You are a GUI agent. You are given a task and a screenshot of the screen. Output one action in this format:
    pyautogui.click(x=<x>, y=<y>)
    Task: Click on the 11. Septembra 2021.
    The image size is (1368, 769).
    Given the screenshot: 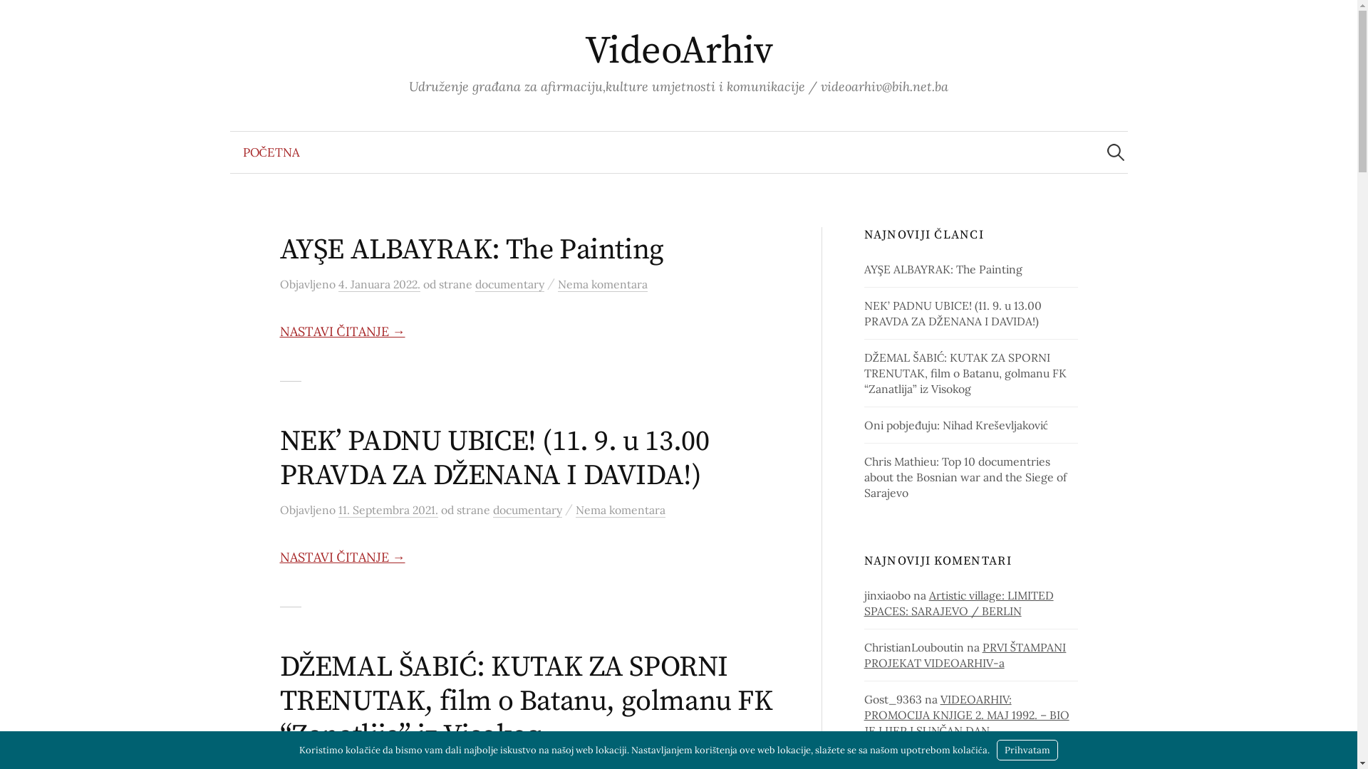 What is the action you would take?
    pyautogui.click(x=388, y=510)
    